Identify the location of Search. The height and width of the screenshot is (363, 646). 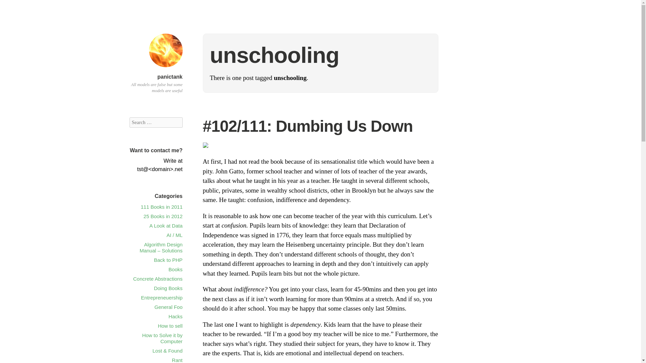
(13, 6).